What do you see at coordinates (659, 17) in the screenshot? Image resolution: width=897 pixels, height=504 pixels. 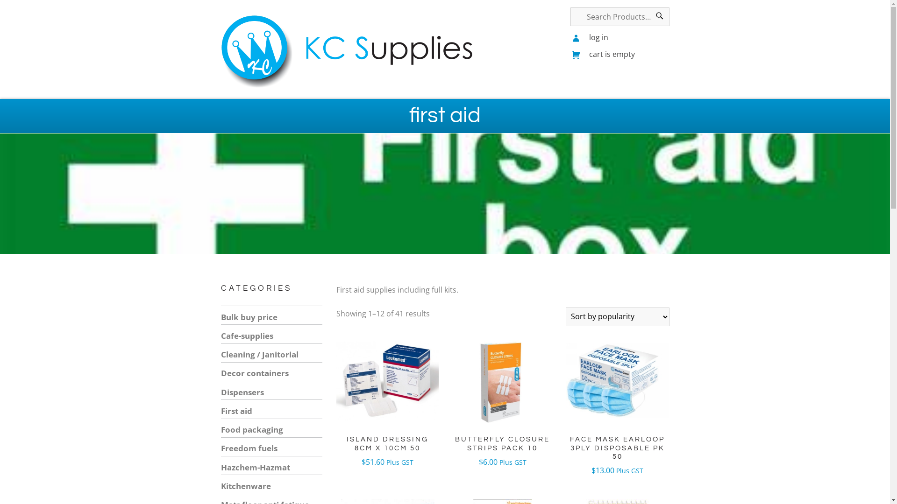 I see `Search` at bounding box center [659, 17].